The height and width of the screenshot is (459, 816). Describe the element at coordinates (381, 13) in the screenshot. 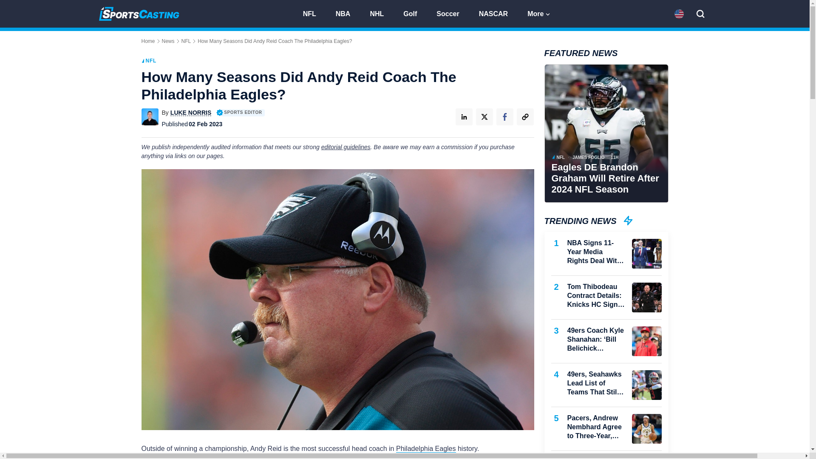

I see `NHL` at that location.